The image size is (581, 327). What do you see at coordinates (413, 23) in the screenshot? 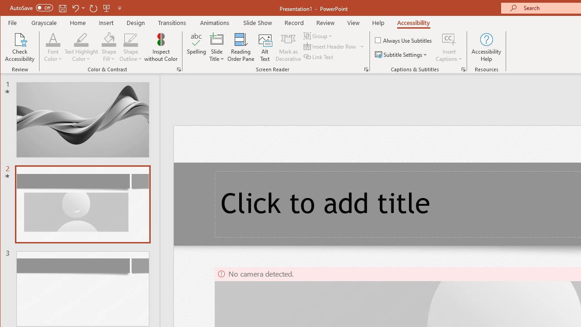
I see `Accessibility` at bounding box center [413, 23].